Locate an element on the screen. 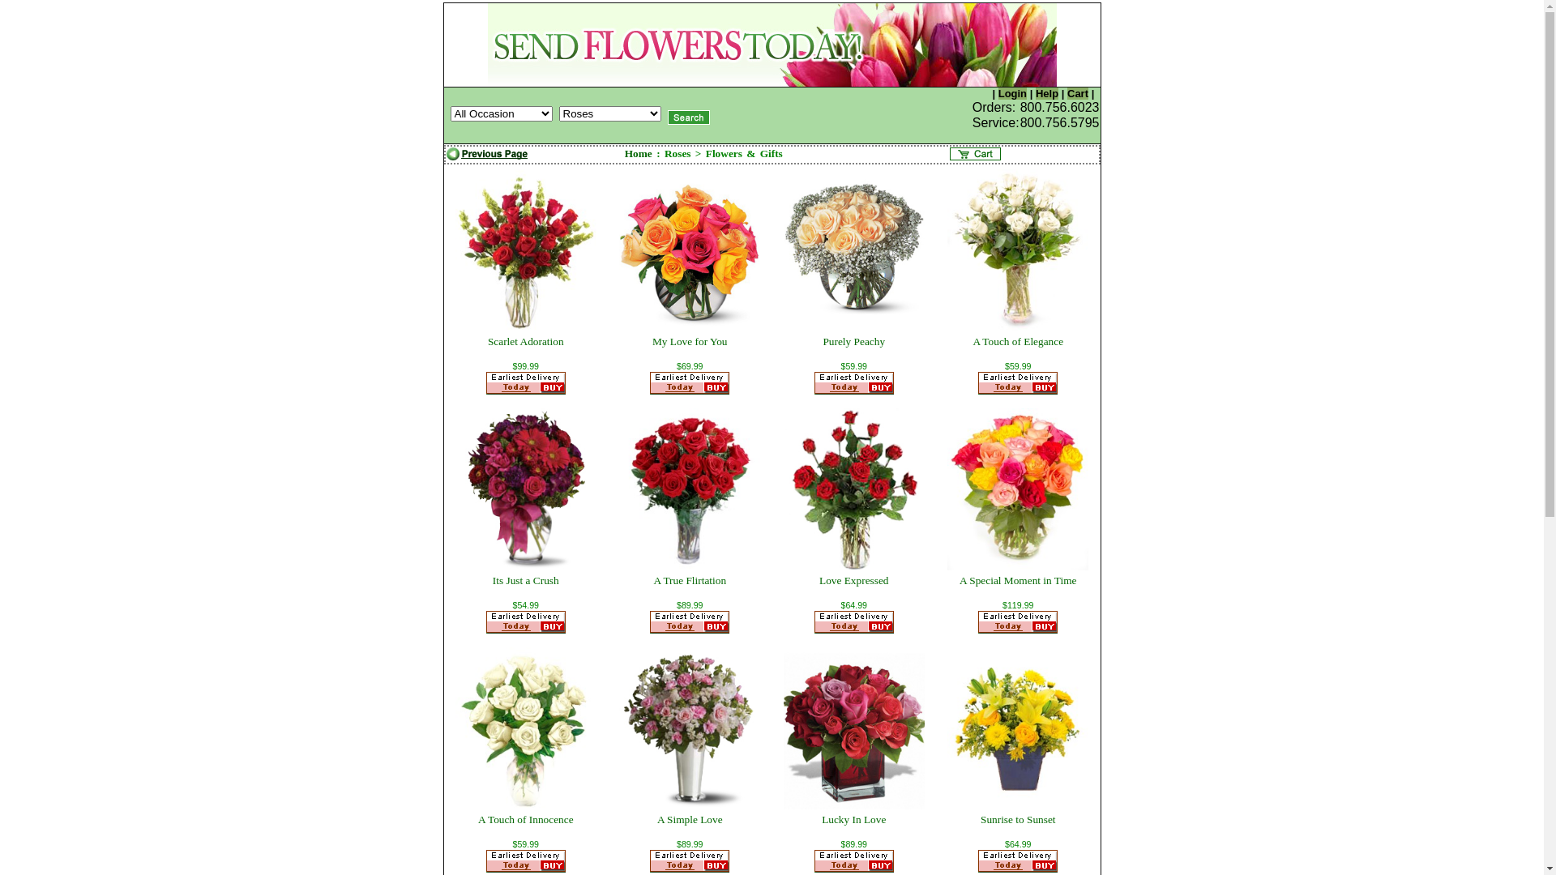  A Touch of Innocence is located at coordinates (526, 820).